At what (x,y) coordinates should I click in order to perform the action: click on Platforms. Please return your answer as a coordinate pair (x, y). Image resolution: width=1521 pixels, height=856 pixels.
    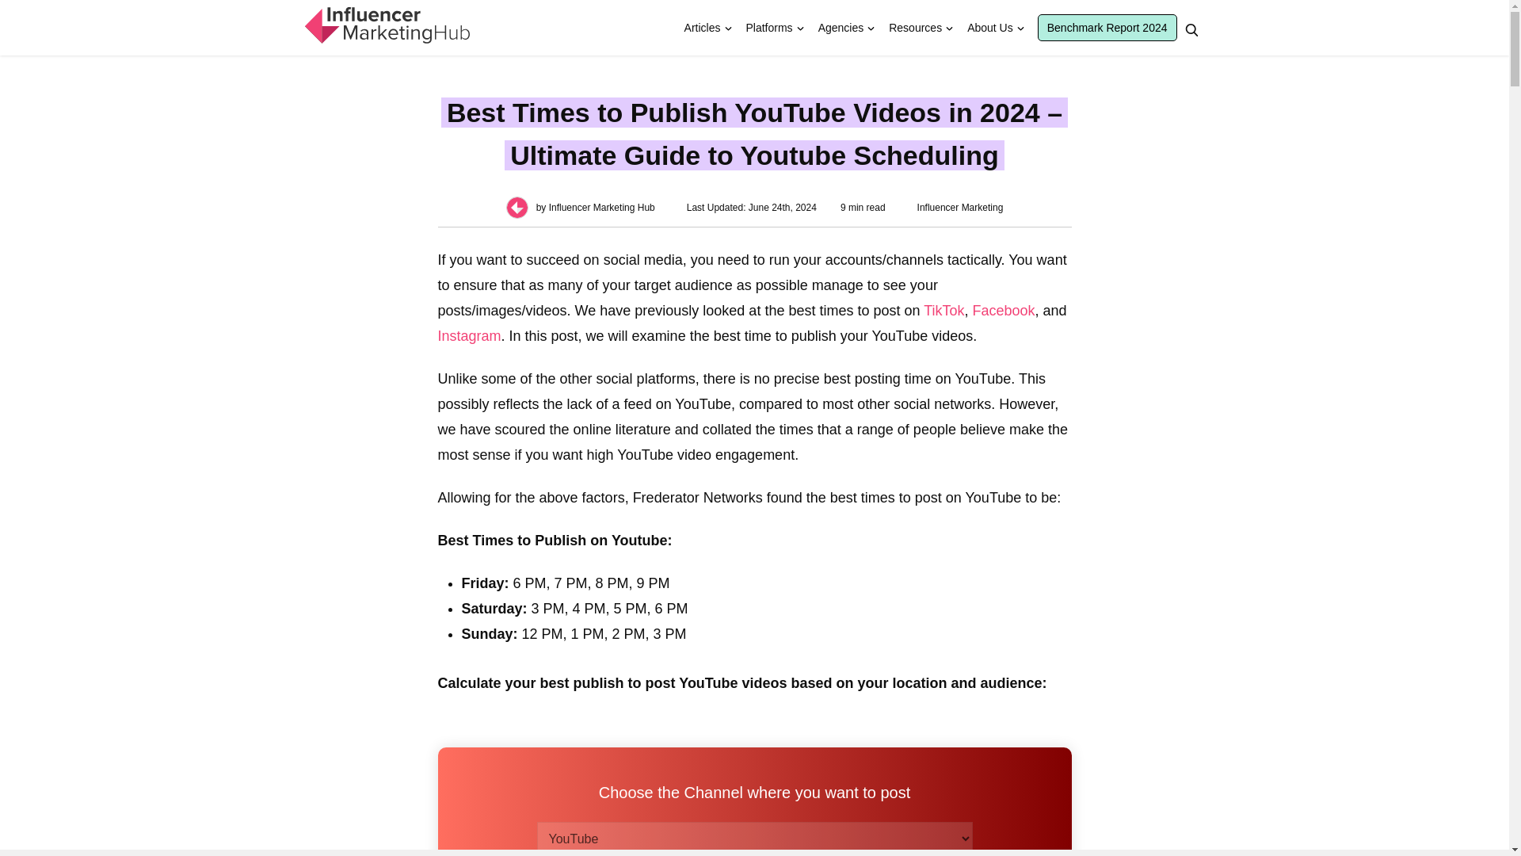
    Looking at the image, I should click on (769, 28).